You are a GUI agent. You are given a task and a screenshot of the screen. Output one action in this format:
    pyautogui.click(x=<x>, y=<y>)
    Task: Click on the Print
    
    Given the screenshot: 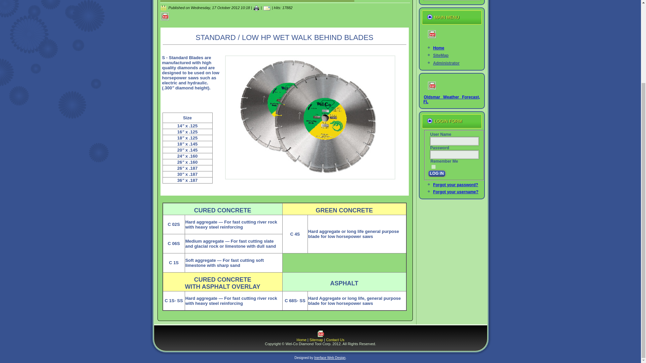 What is the action you would take?
    pyautogui.click(x=320, y=335)
    